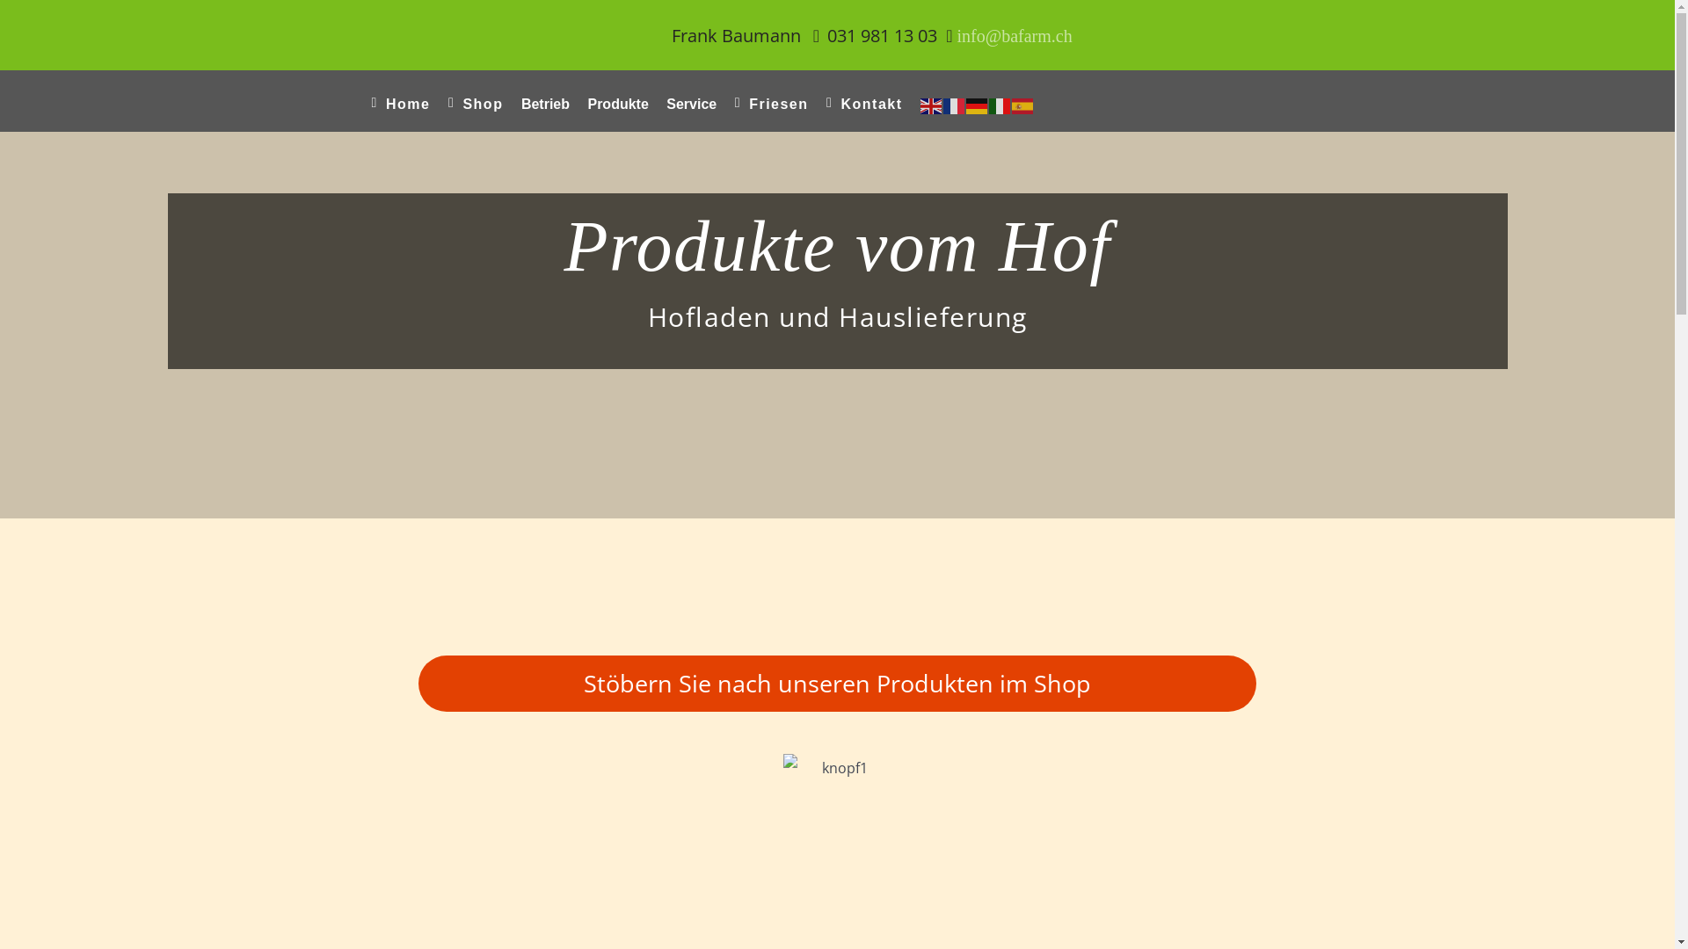  Describe the element at coordinates (476, 105) in the screenshot. I see `Shop` at that location.